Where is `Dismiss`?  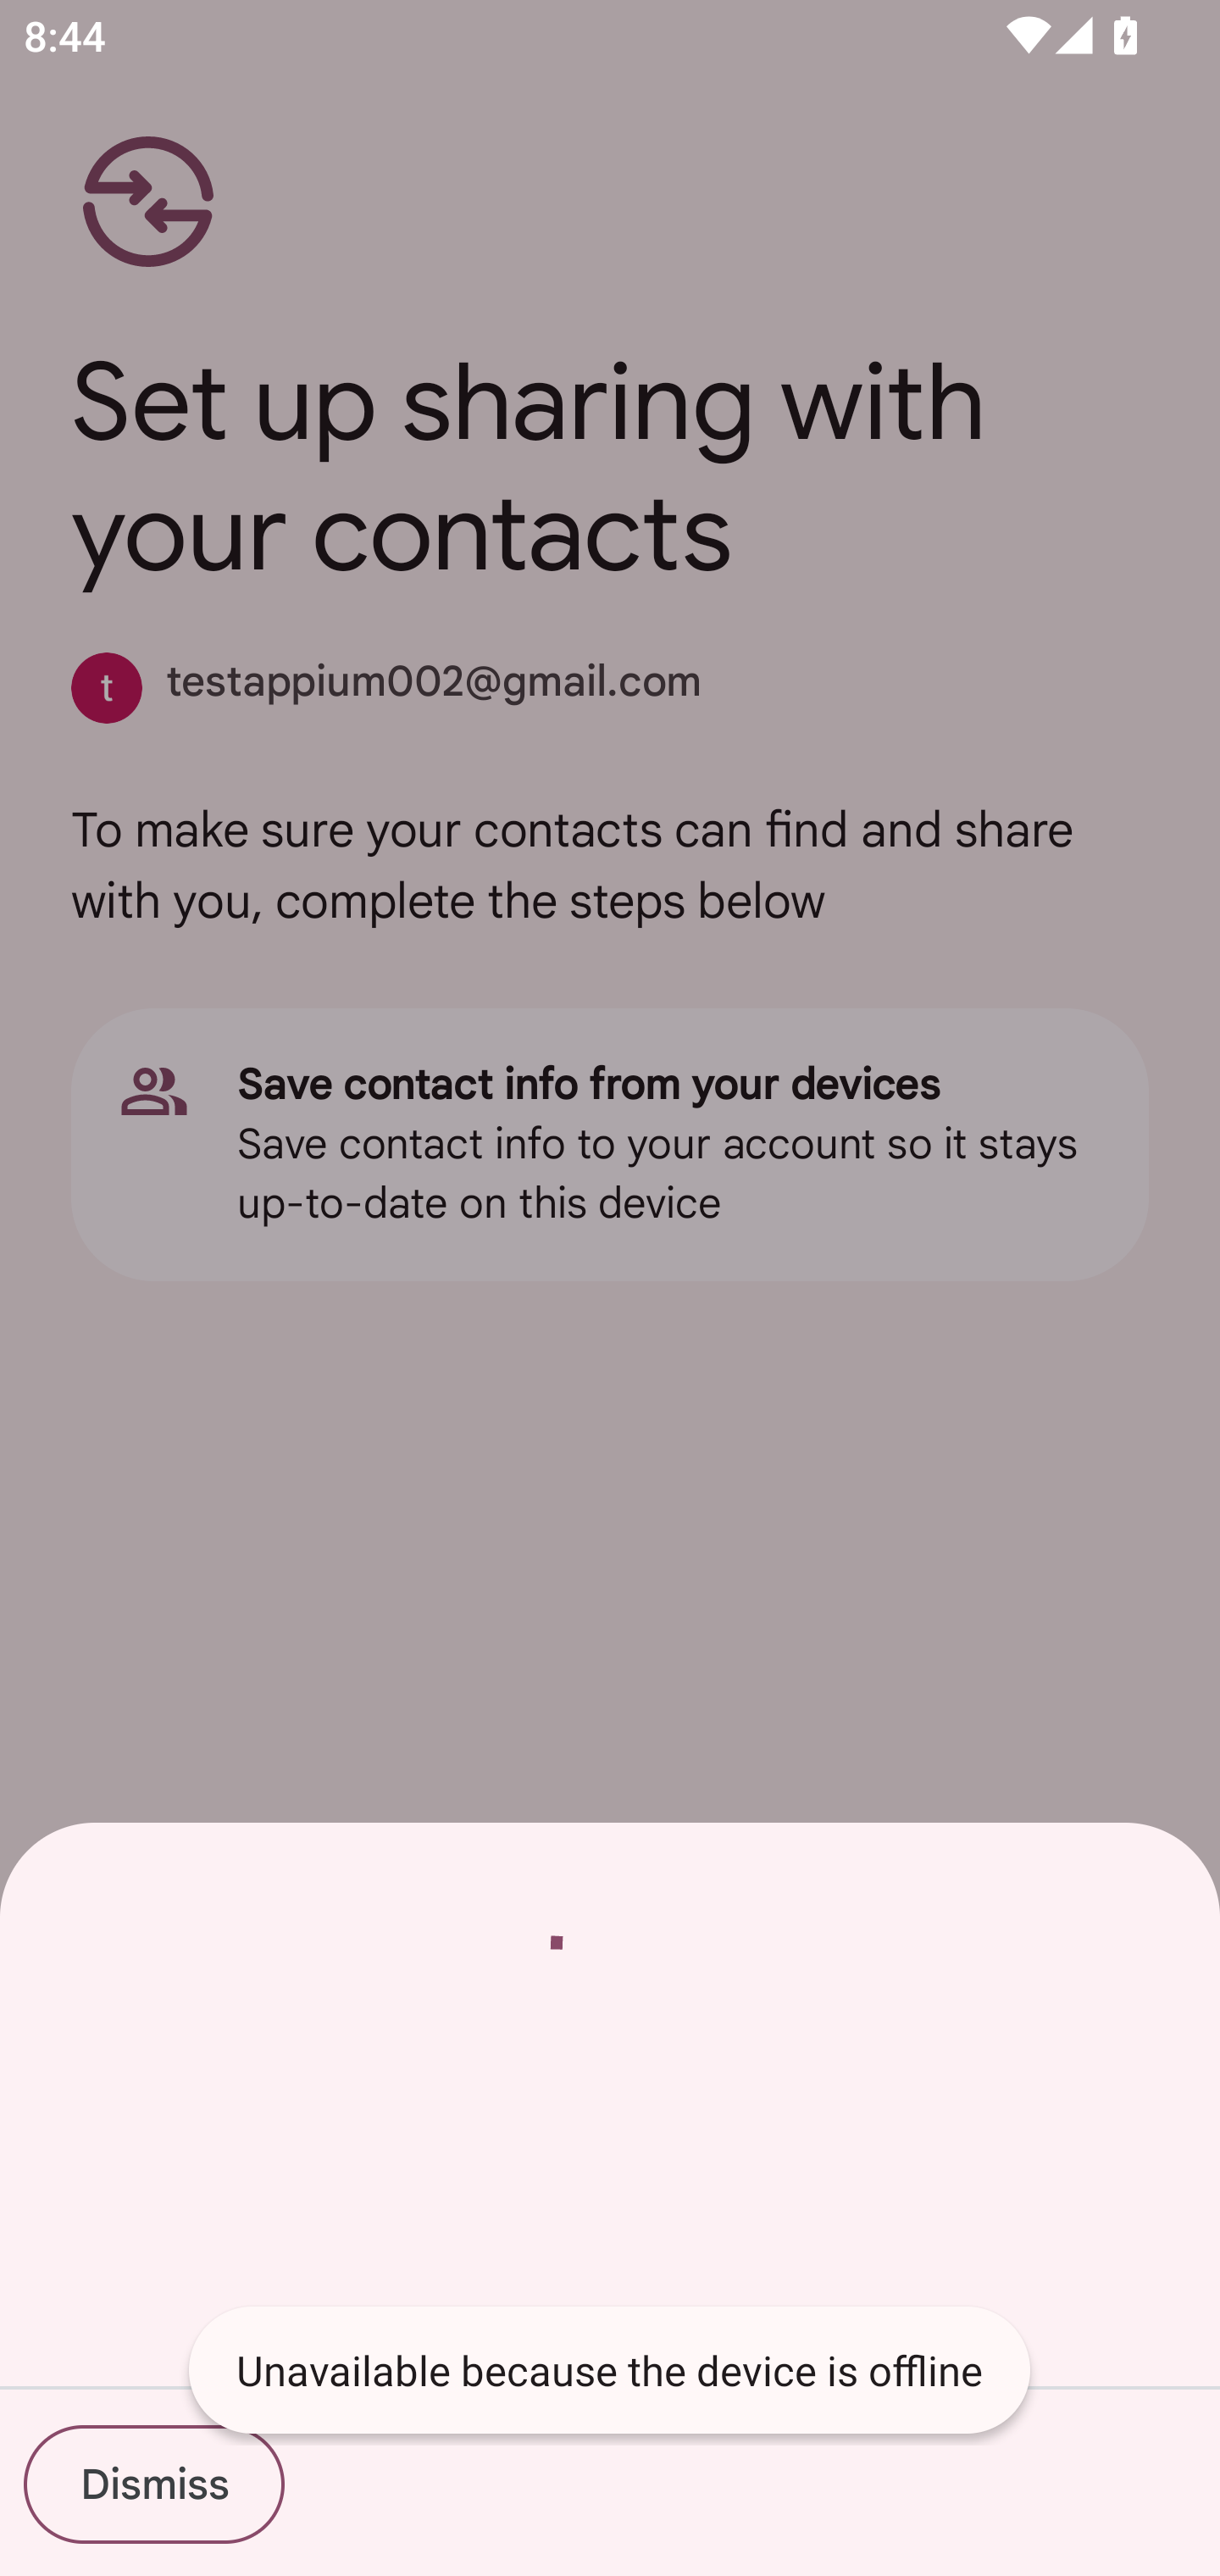
Dismiss is located at coordinates (153, 2484).